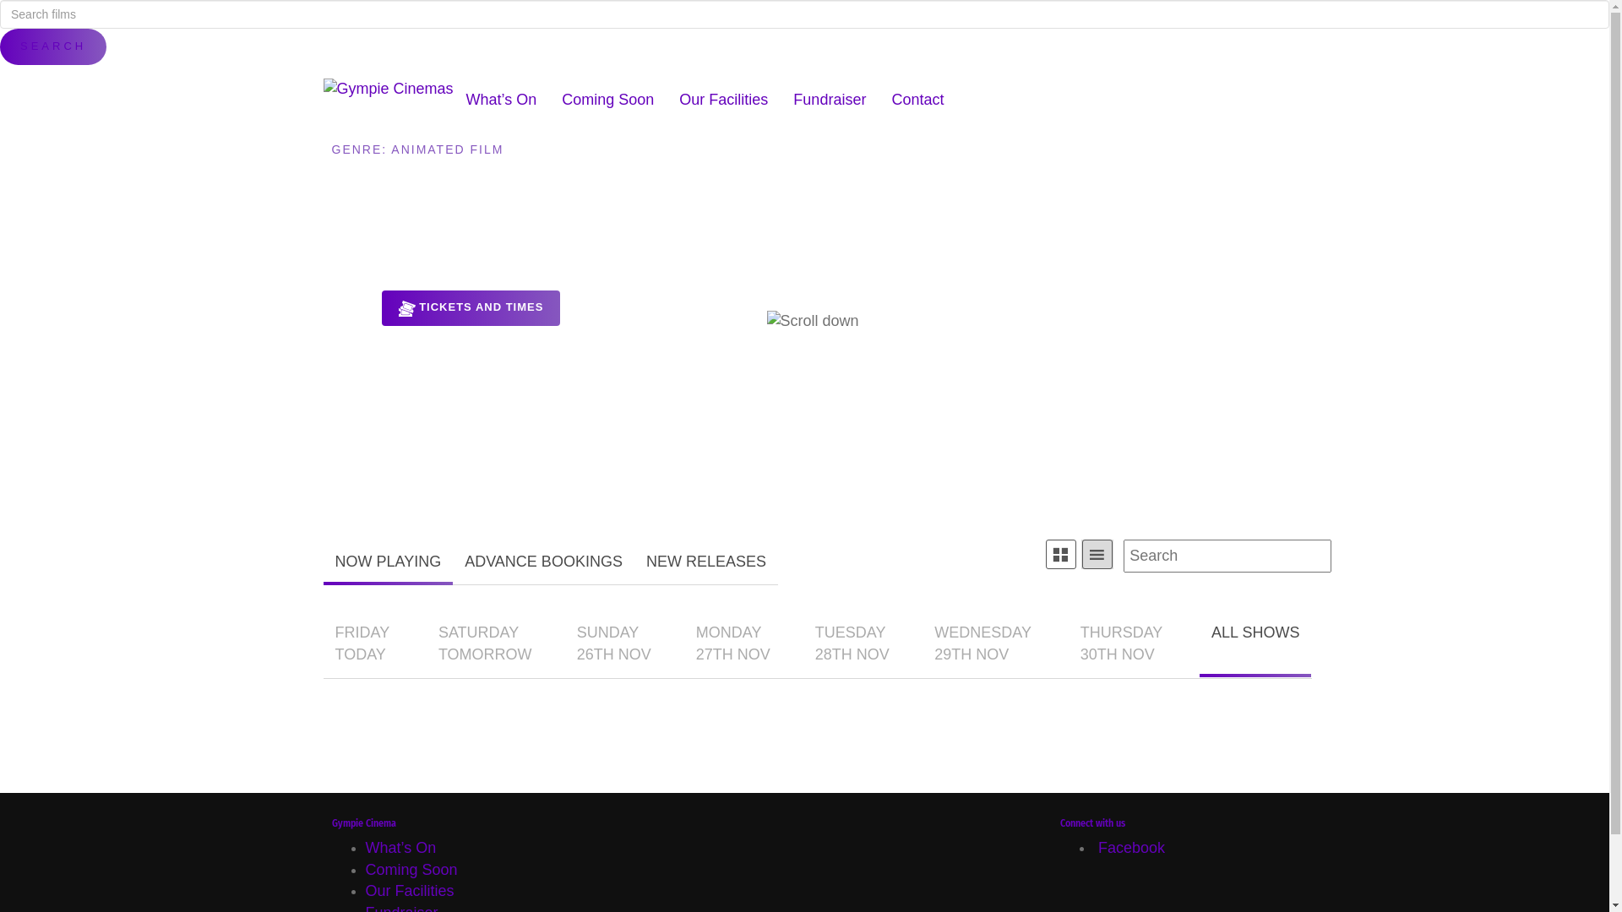 The image size is (1622, 912). I want to click on Search, so click(53, 47).